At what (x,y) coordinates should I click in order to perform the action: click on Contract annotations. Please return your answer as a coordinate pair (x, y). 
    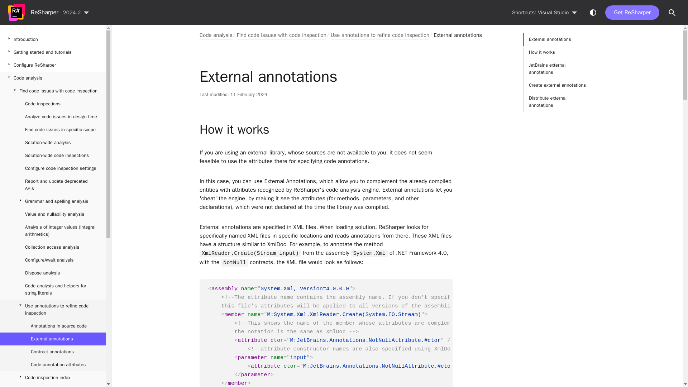
    Looking at the image, I should click on (53, 352).